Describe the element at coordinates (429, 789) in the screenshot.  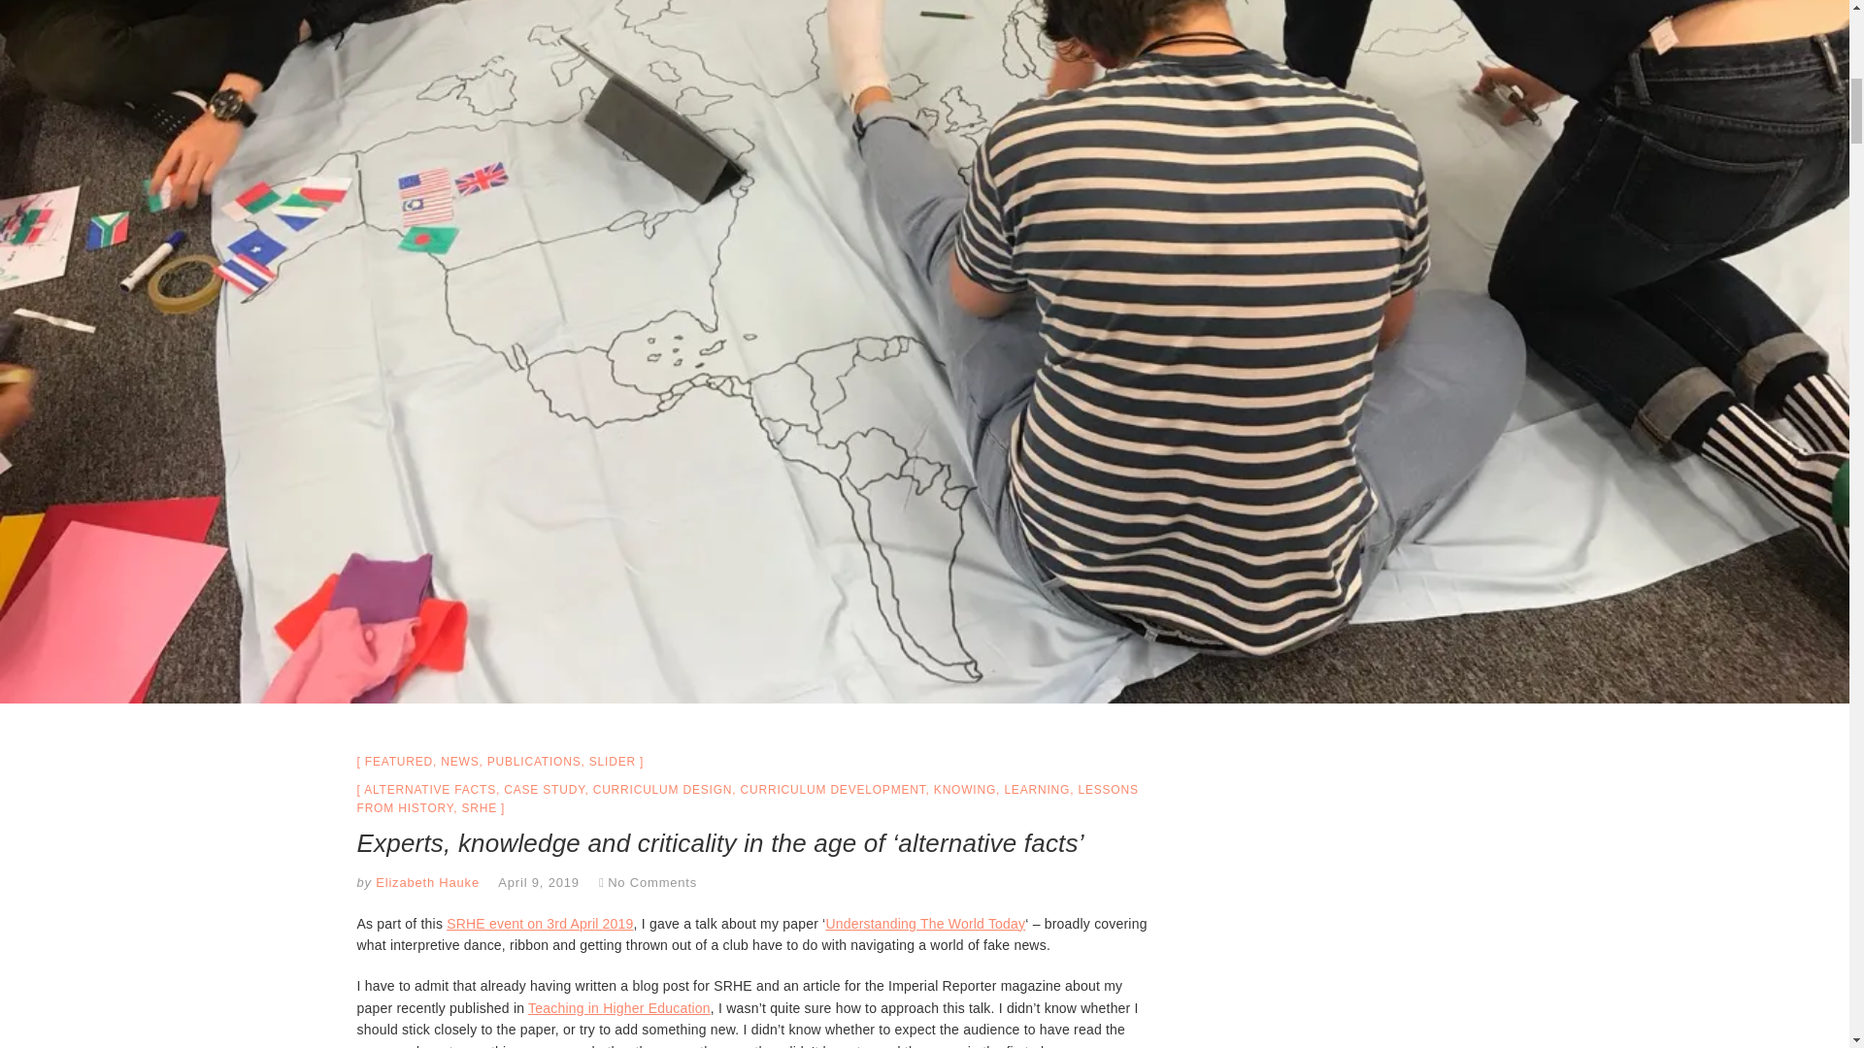
I see `ALTERNATIVE FACTS` at that location.